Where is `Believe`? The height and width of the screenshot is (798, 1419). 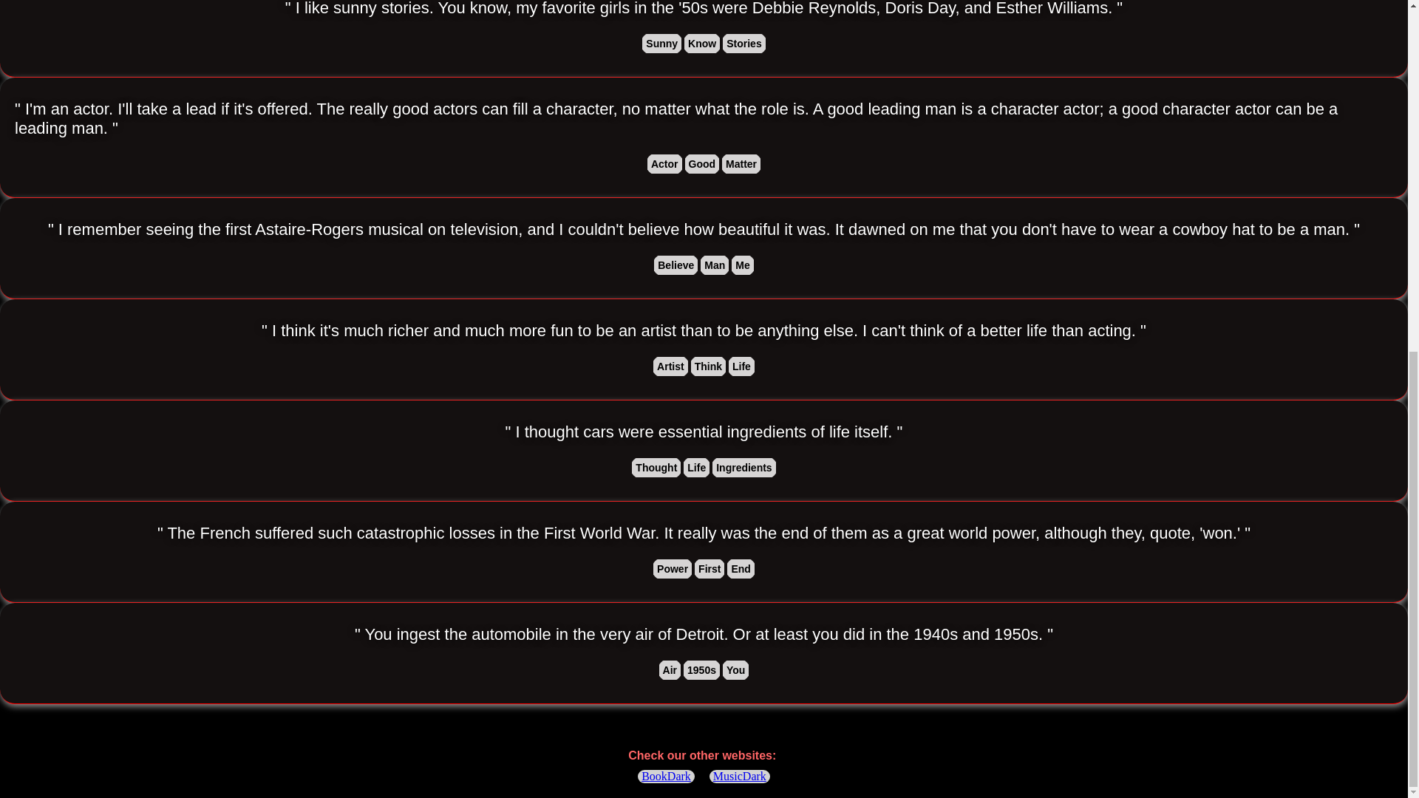
Believe is located at coordinates (676, 265).